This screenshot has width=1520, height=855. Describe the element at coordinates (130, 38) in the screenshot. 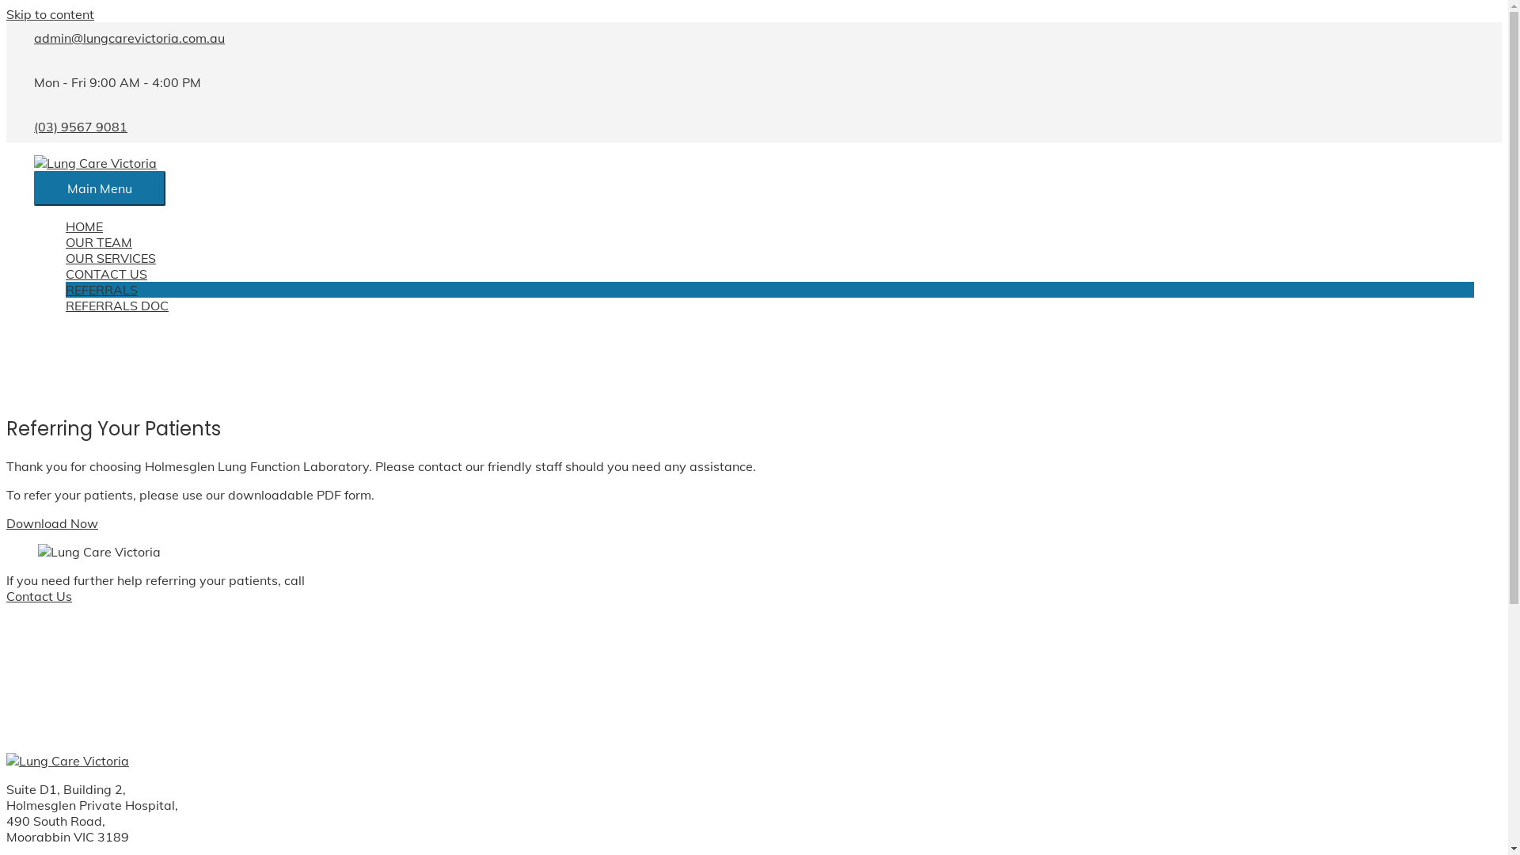

I see `admin@lungcarevictoria.com.au` at that location.